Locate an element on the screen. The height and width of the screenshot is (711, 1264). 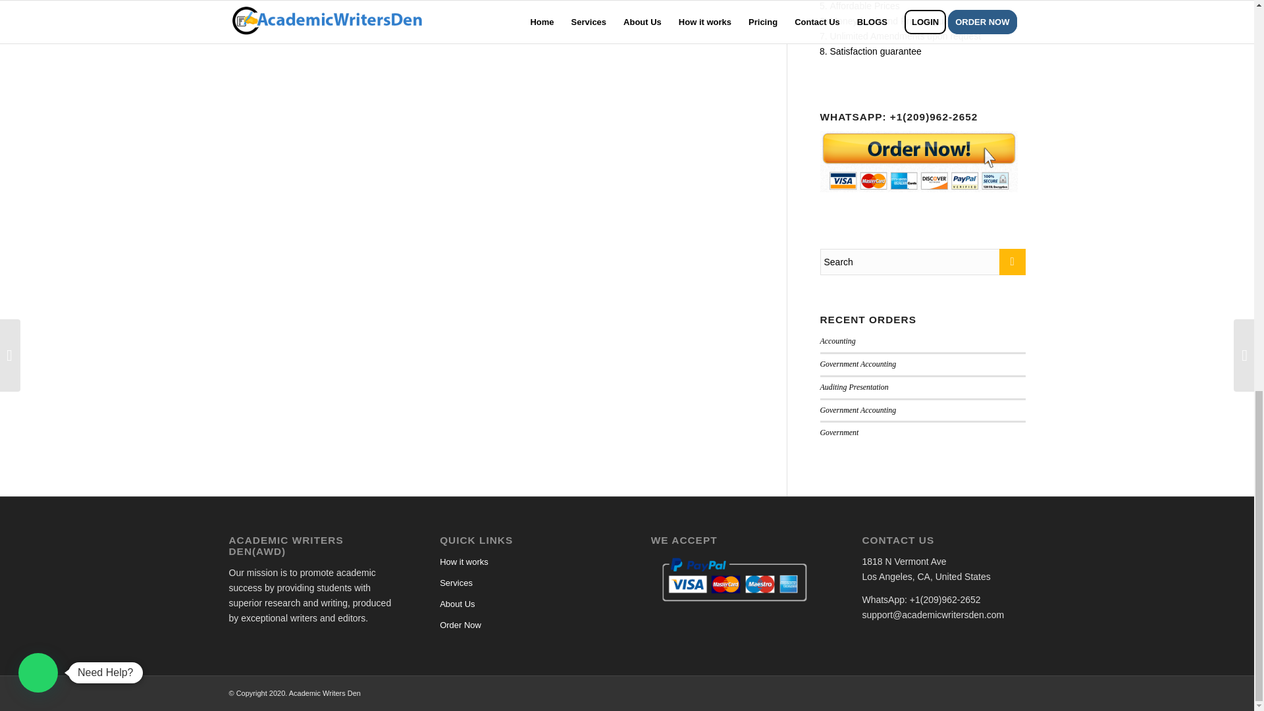
How it works is located at coordinates (521, 562).